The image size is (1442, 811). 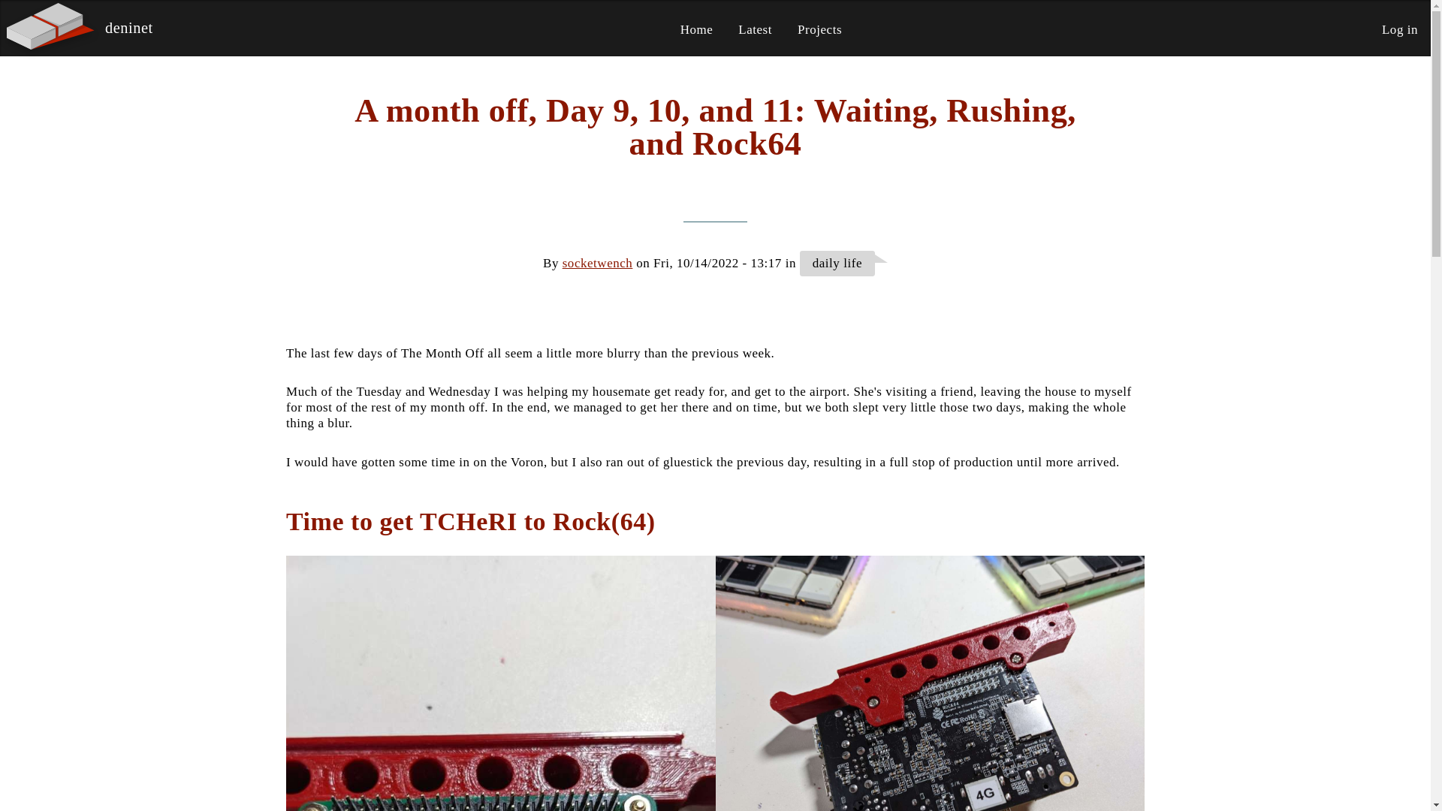 I want to click on daily life, so click(x=837, y=263).